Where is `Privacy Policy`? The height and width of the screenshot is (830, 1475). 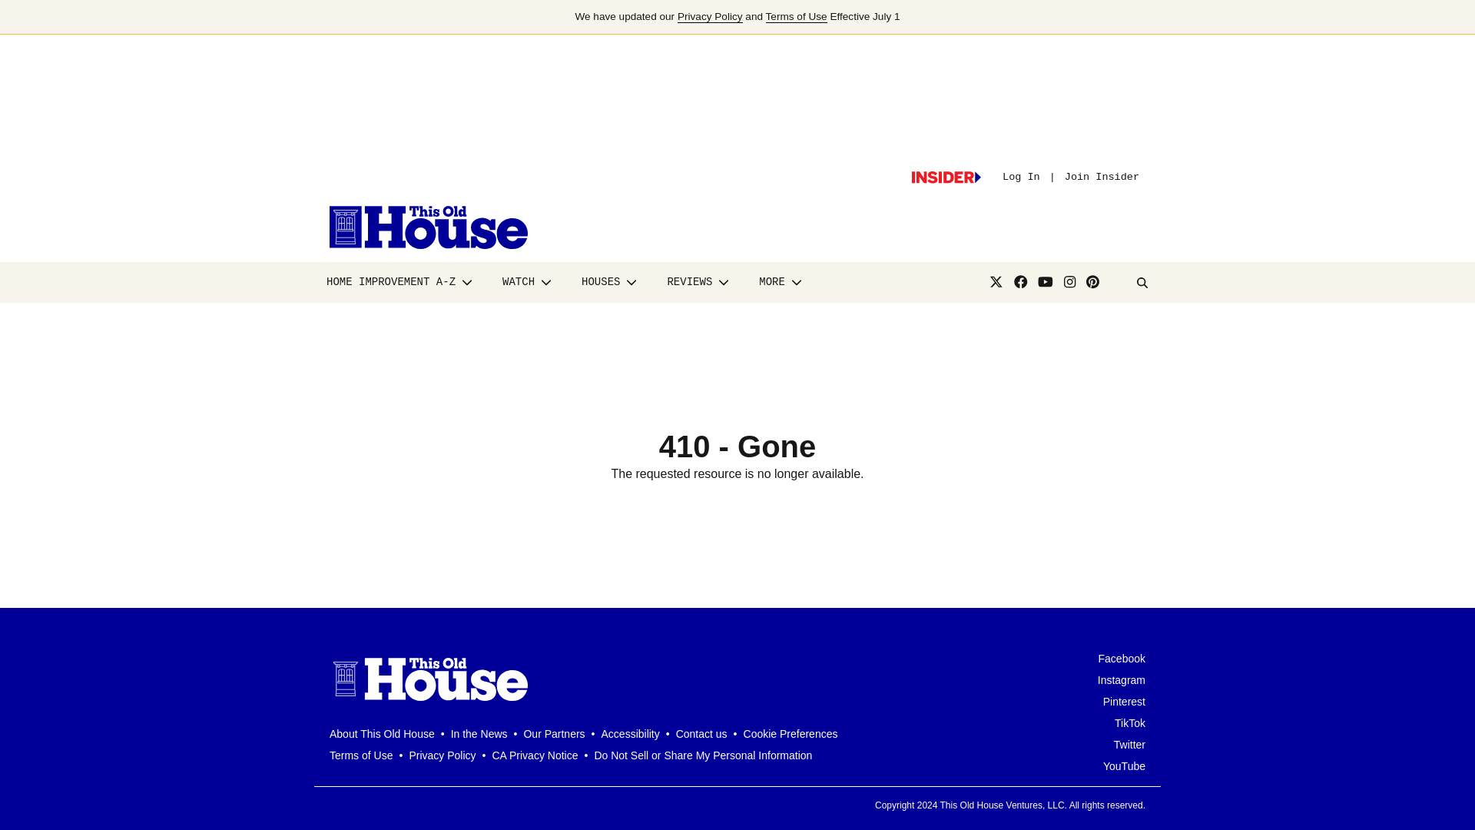
Privacy Policy is located at coordinates (710, 17).